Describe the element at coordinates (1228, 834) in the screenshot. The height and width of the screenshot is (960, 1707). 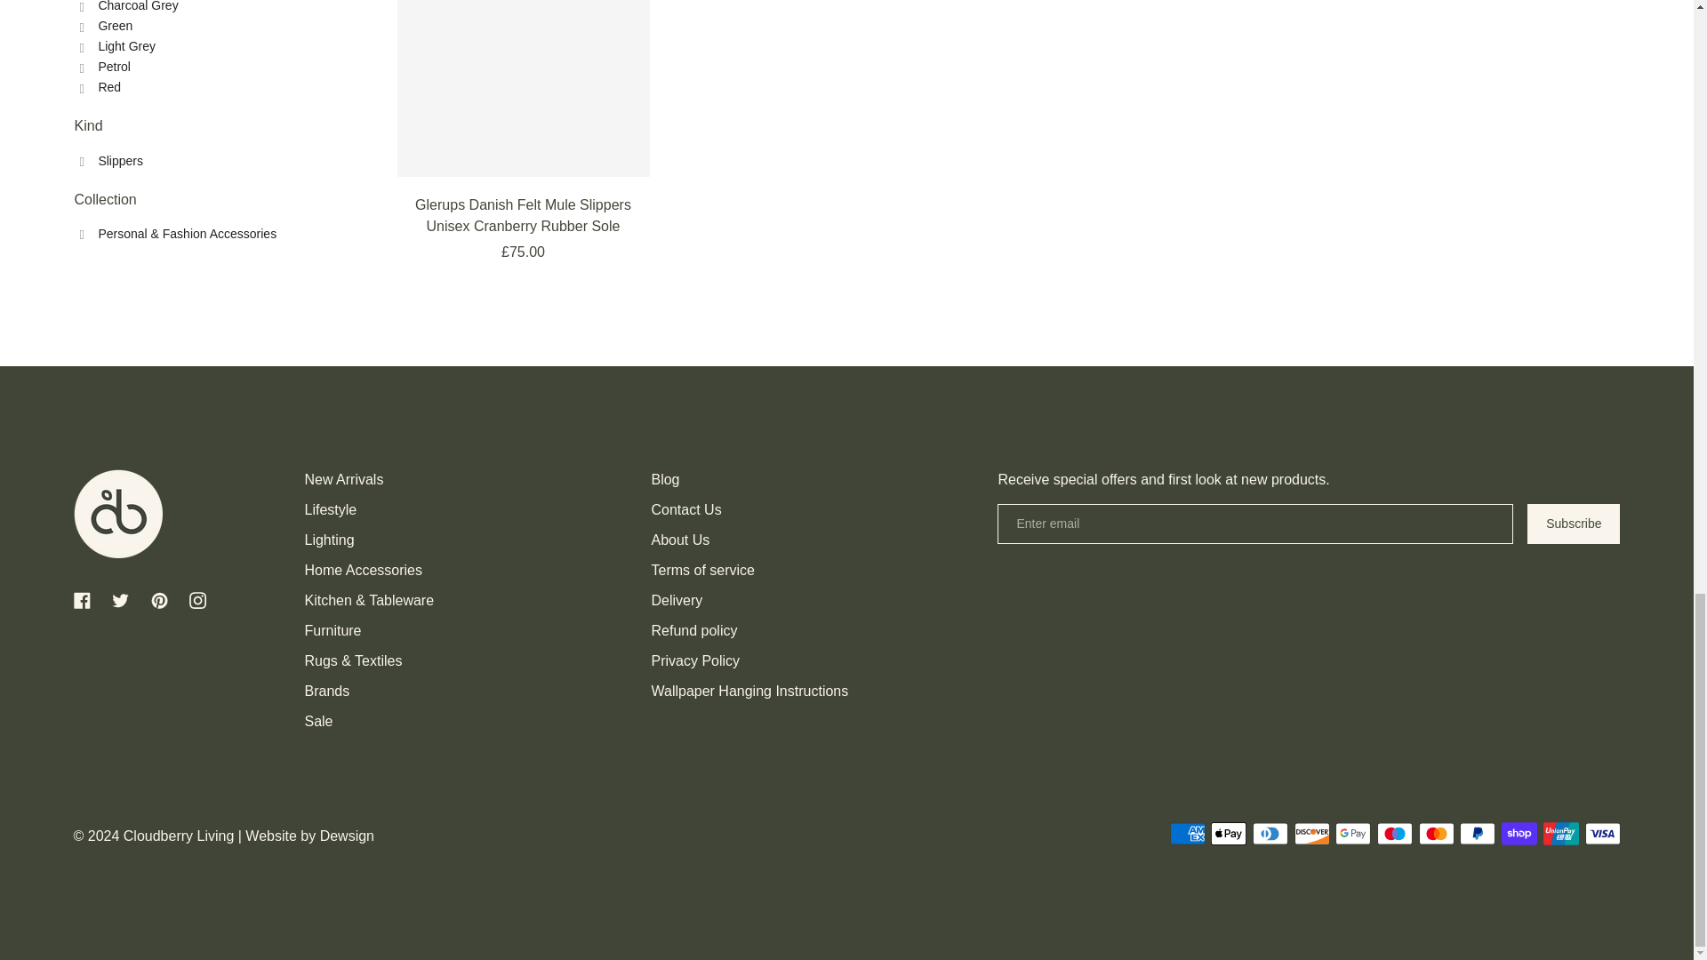
I see `Apple Pay` at that location.